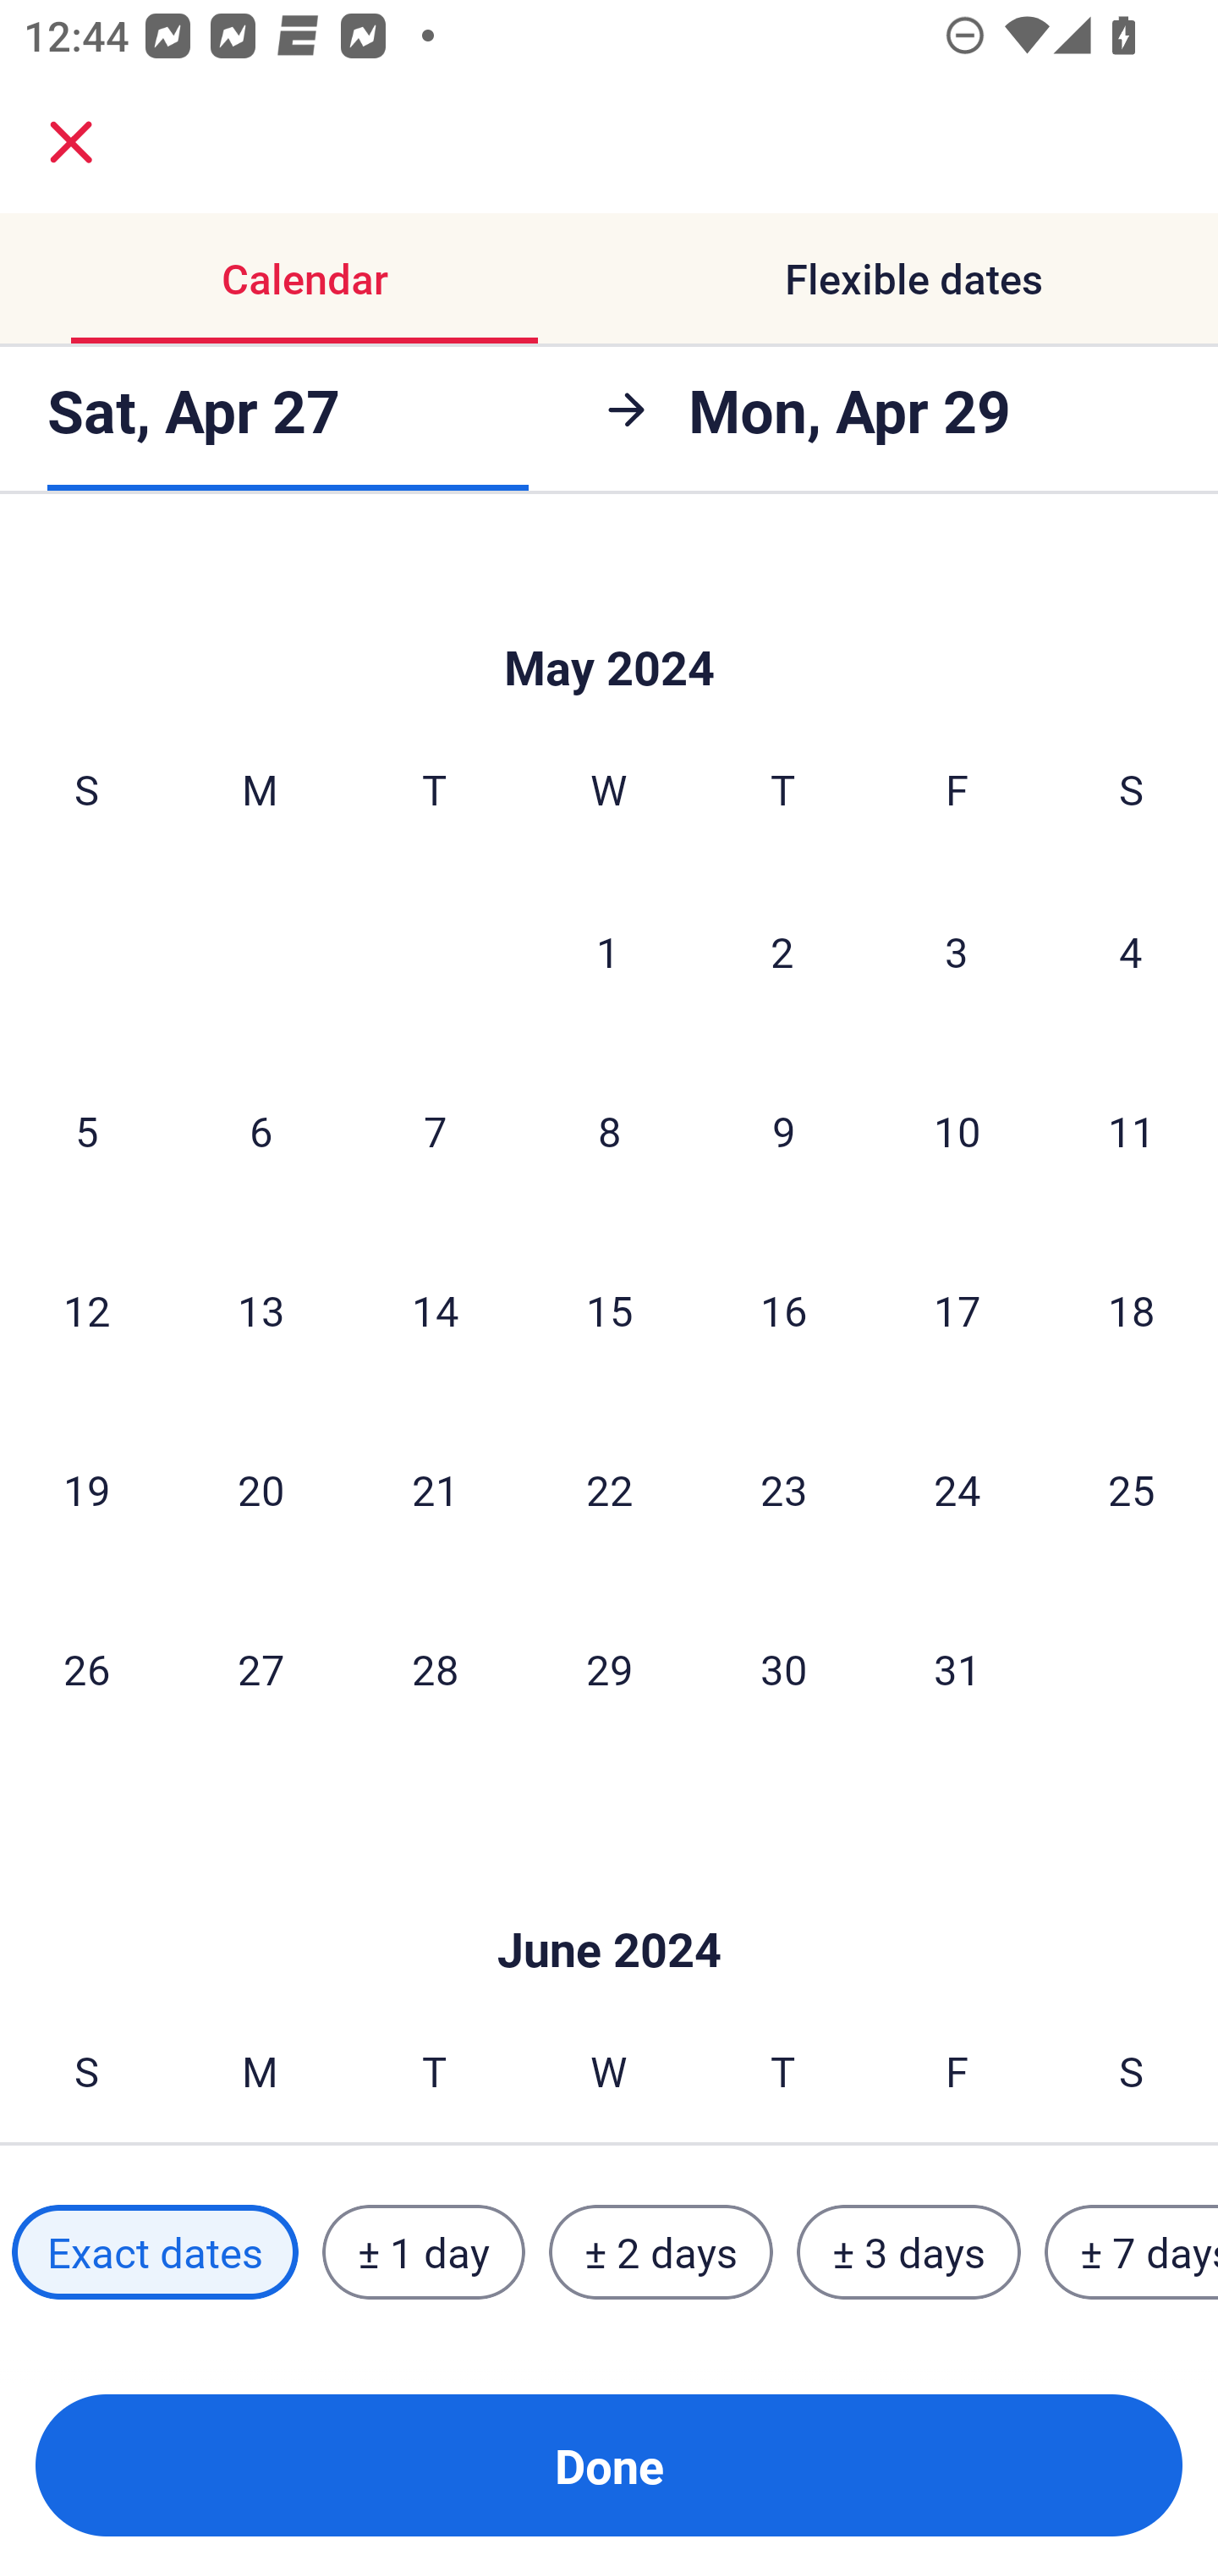  What do you see at coordinates (661, 2251) in the screenshot?
I see `± 2 days` at bounding box center [661, 2251].